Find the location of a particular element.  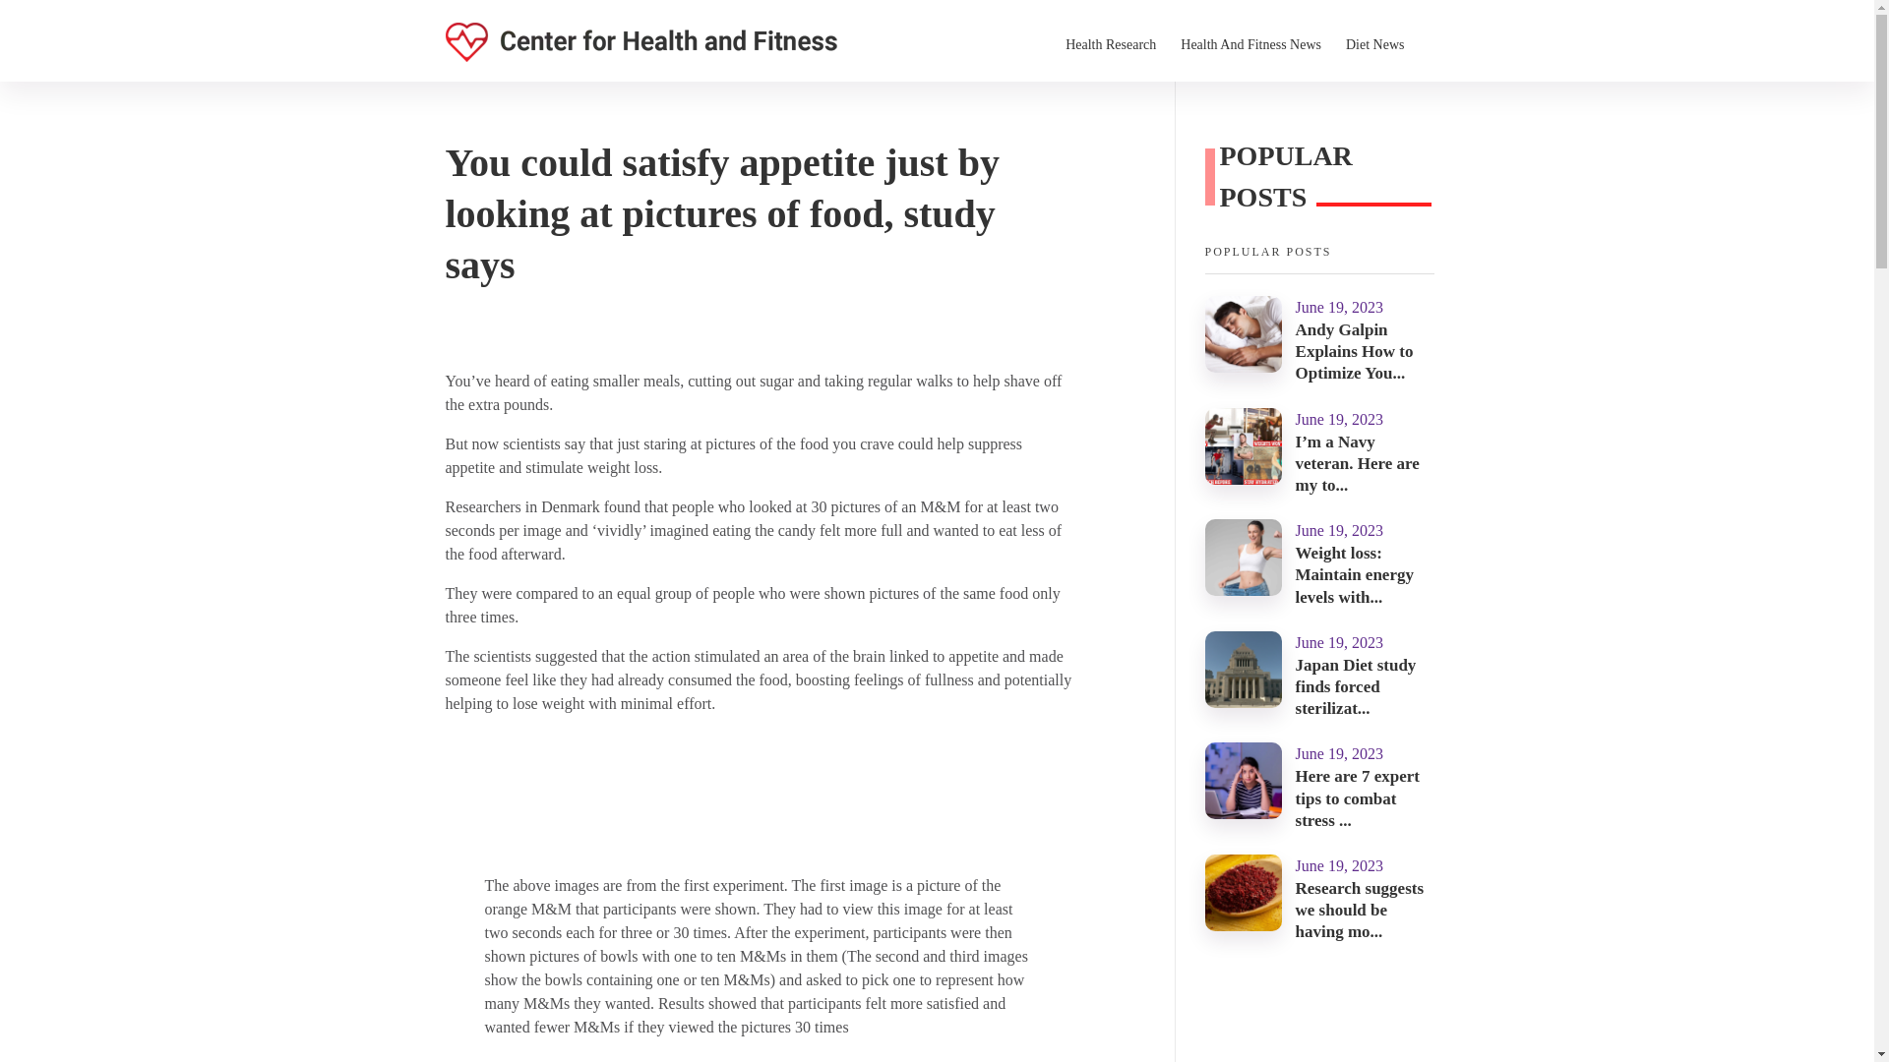

Health Research is located at coordinates (1123, 43).